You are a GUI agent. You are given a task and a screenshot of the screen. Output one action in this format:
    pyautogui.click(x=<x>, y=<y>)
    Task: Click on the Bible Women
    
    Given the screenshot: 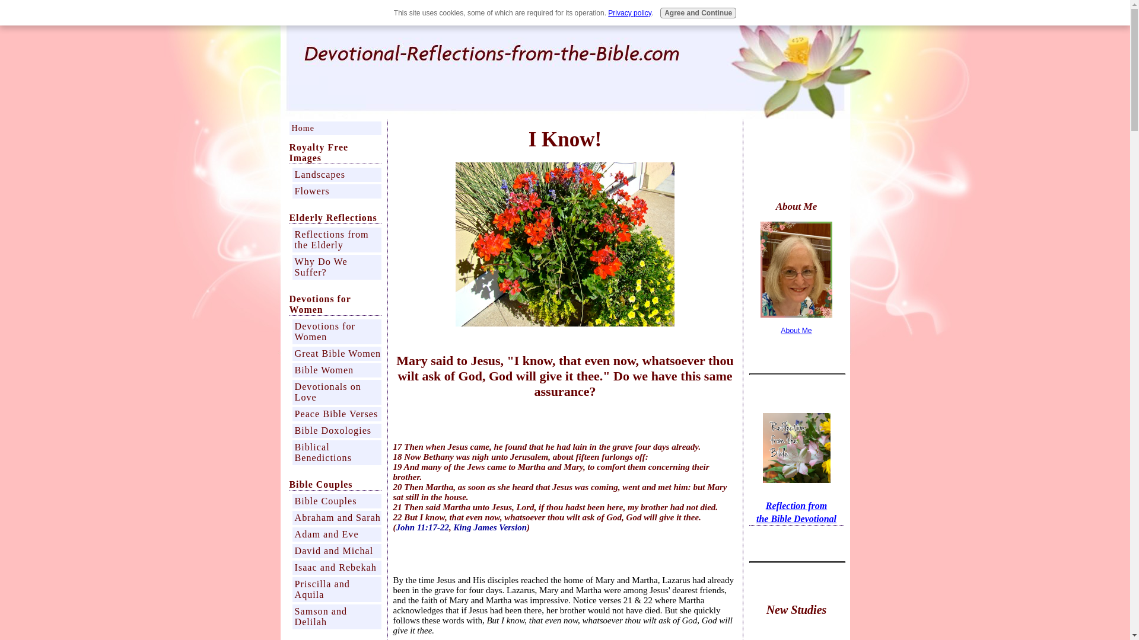 What is the action you would take?
    pyautogui.click(x=336, y=370)
    